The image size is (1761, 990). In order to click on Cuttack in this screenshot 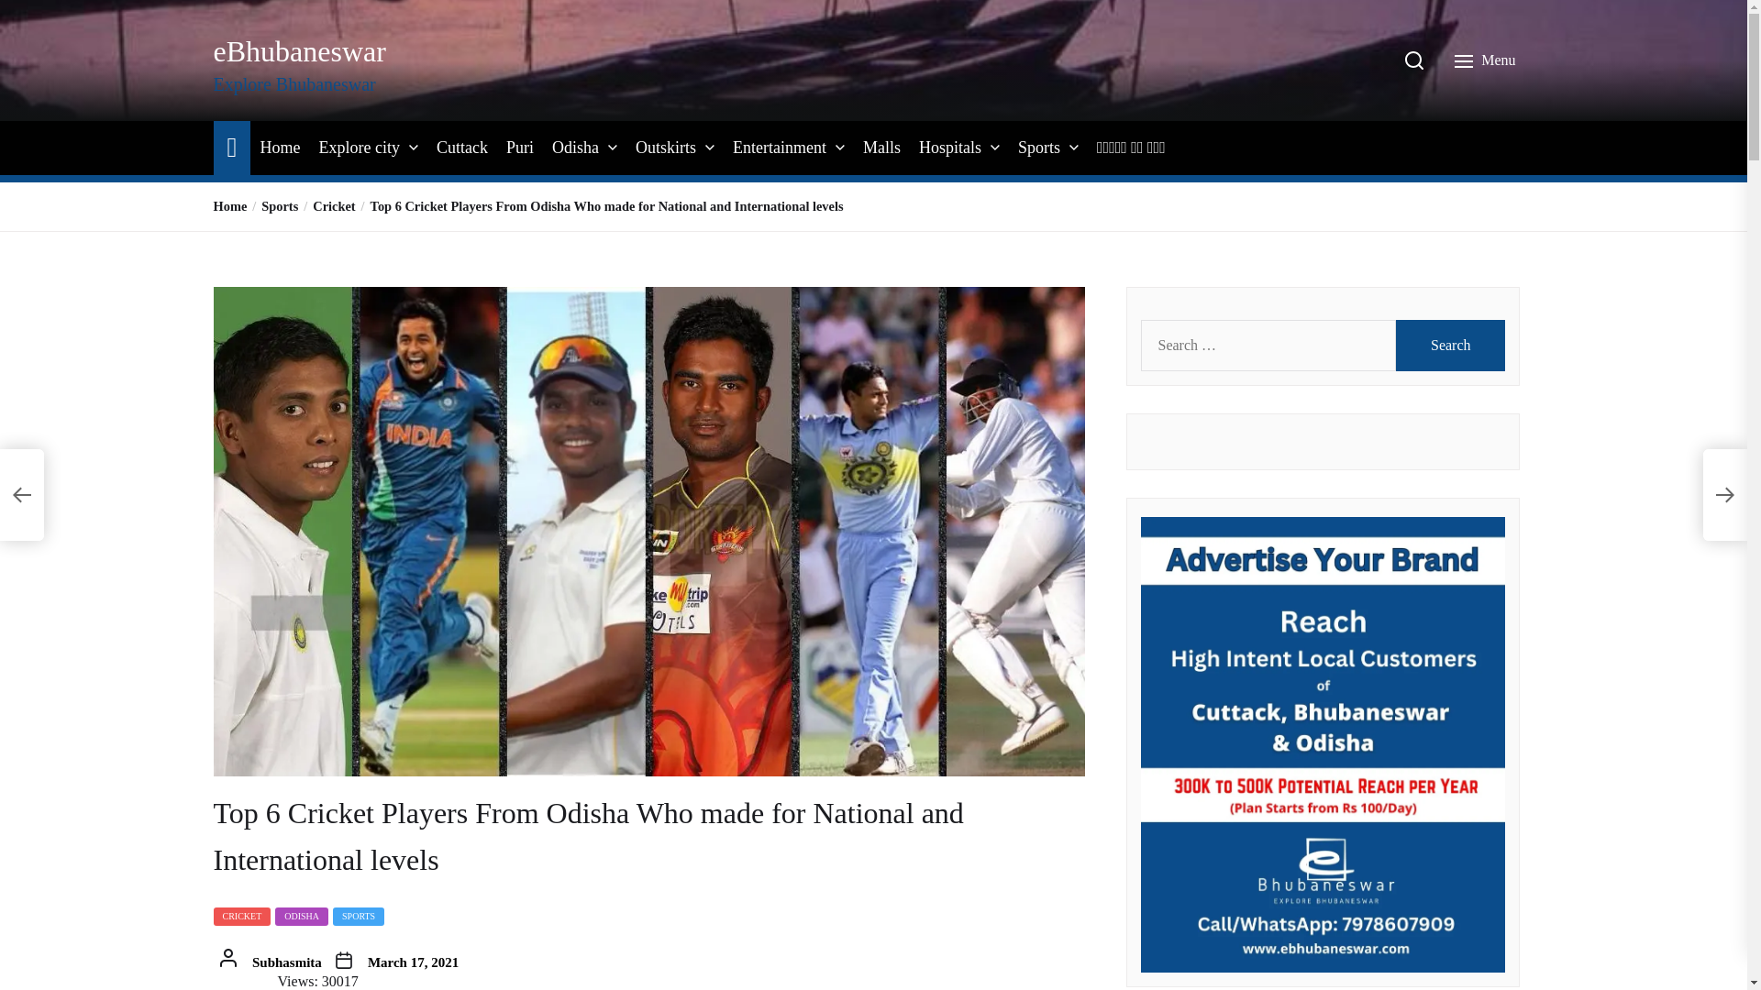, I will do `click(462, 148)`.